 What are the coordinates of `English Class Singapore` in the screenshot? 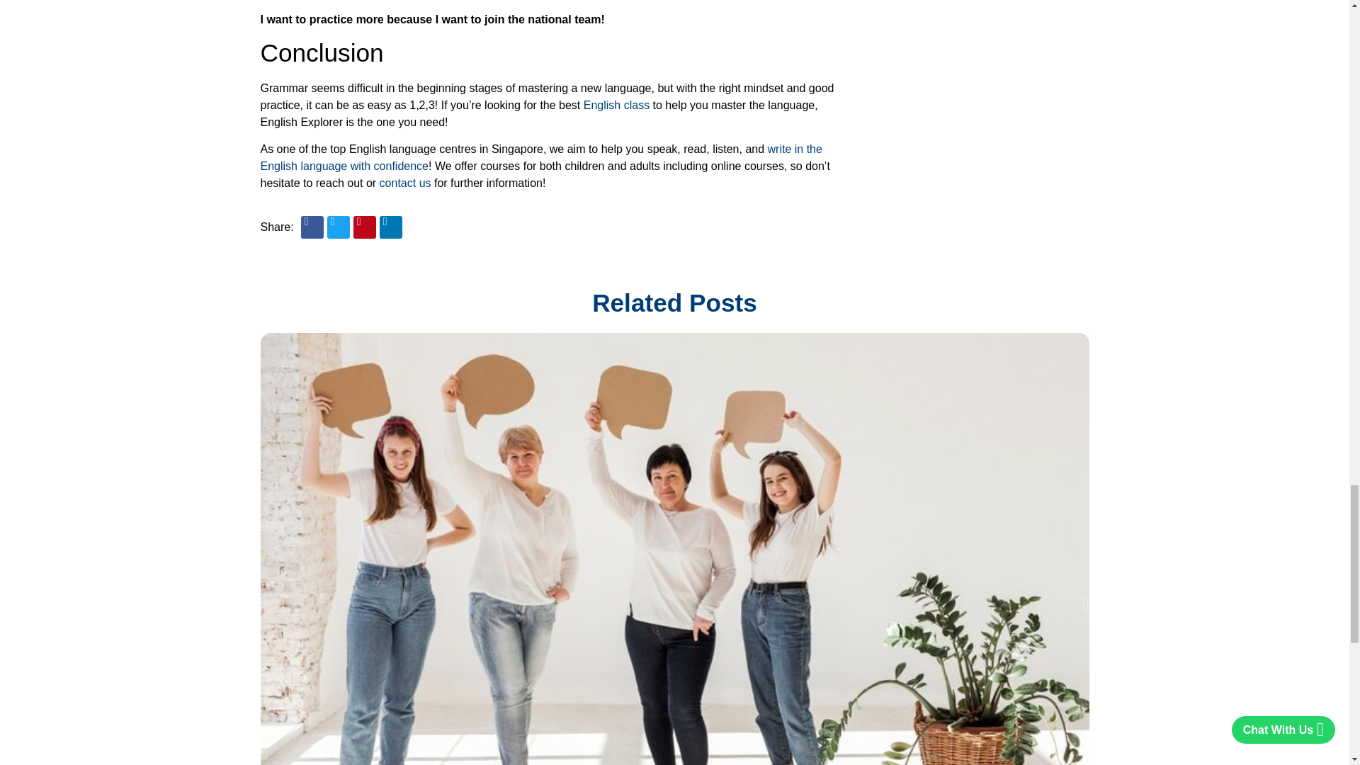 It's located at (616, 105).